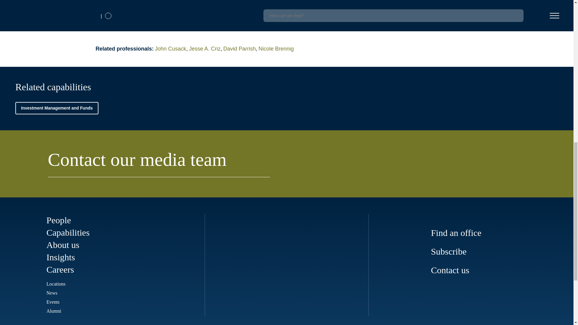  What do you see at coordinates (61, 257) in the screenshot?
I see `Insights` at bounding box center [61, 257].